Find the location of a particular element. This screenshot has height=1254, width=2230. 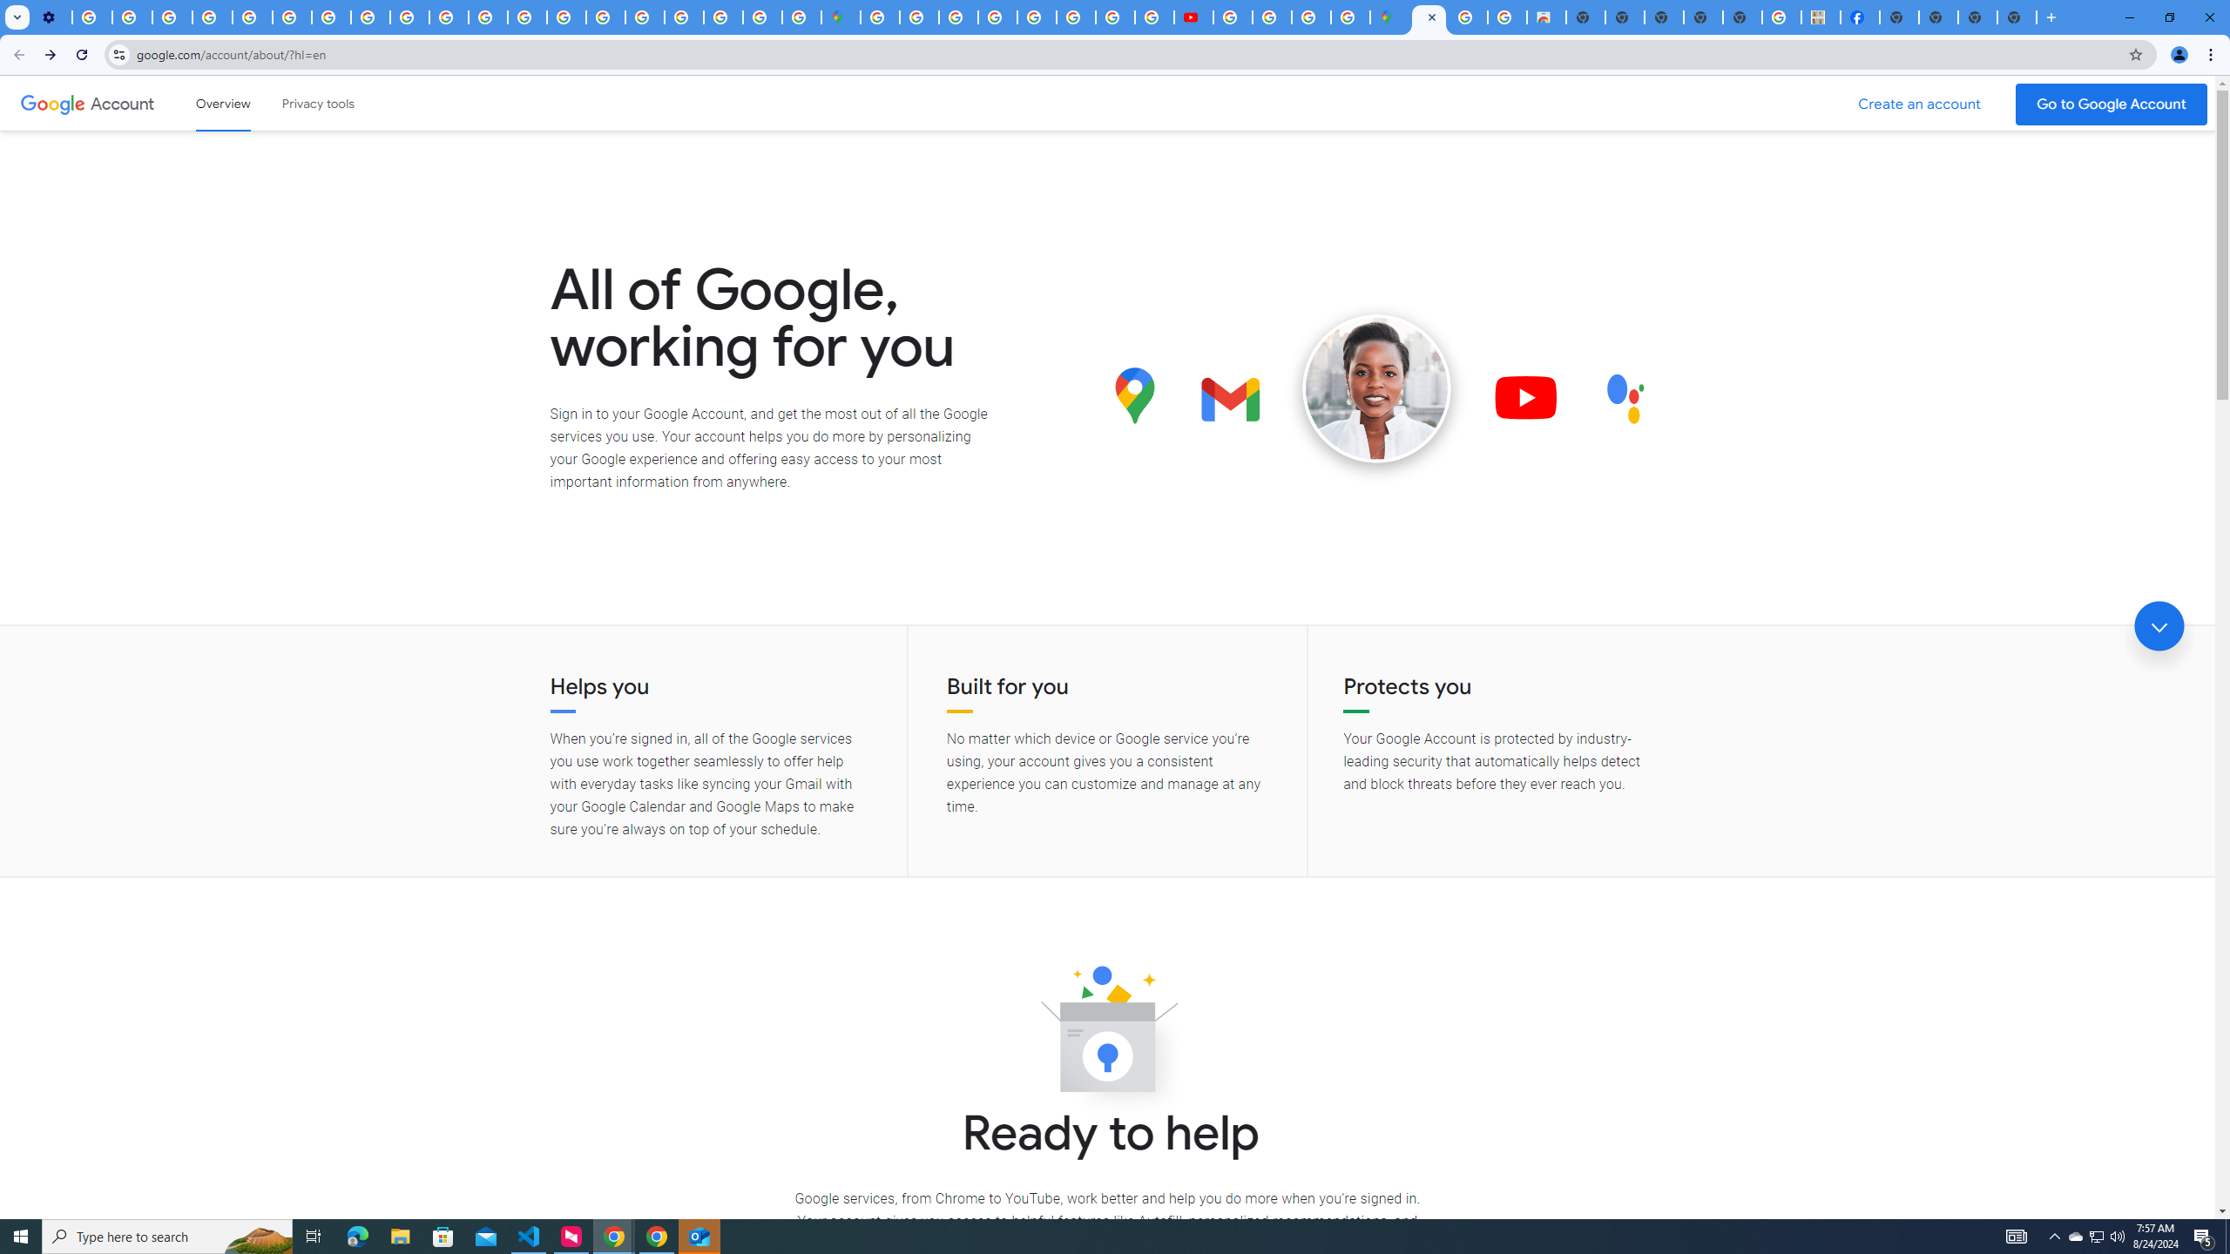

Sign in - Google Accounts is located at coordinates (685, 17).